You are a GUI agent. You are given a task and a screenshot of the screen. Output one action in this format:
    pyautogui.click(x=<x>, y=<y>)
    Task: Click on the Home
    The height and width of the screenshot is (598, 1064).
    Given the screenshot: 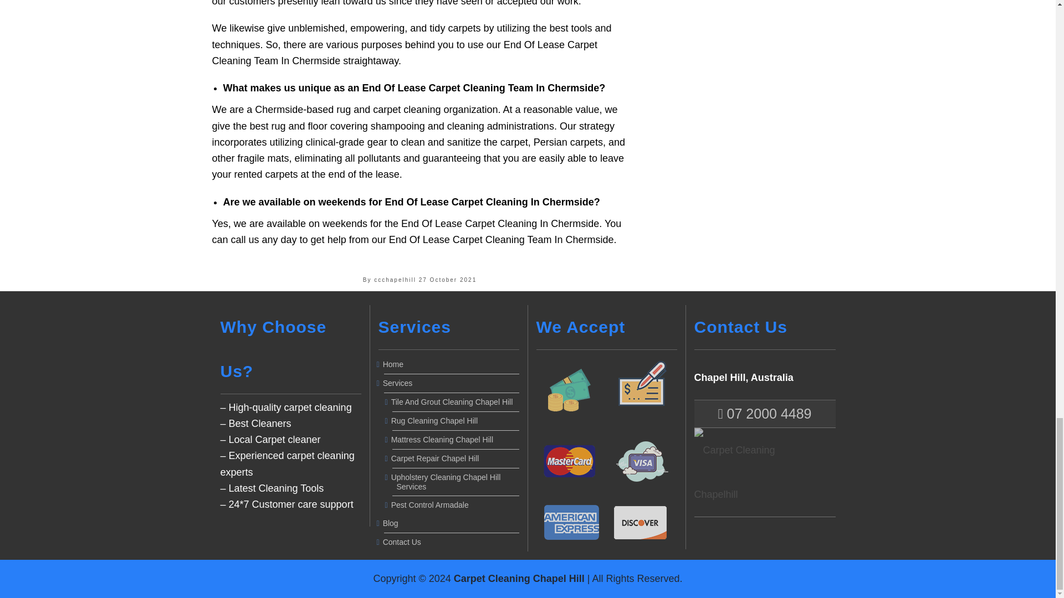 What is the action you would take?
    pyautogui.click(x=451, y=364)
    